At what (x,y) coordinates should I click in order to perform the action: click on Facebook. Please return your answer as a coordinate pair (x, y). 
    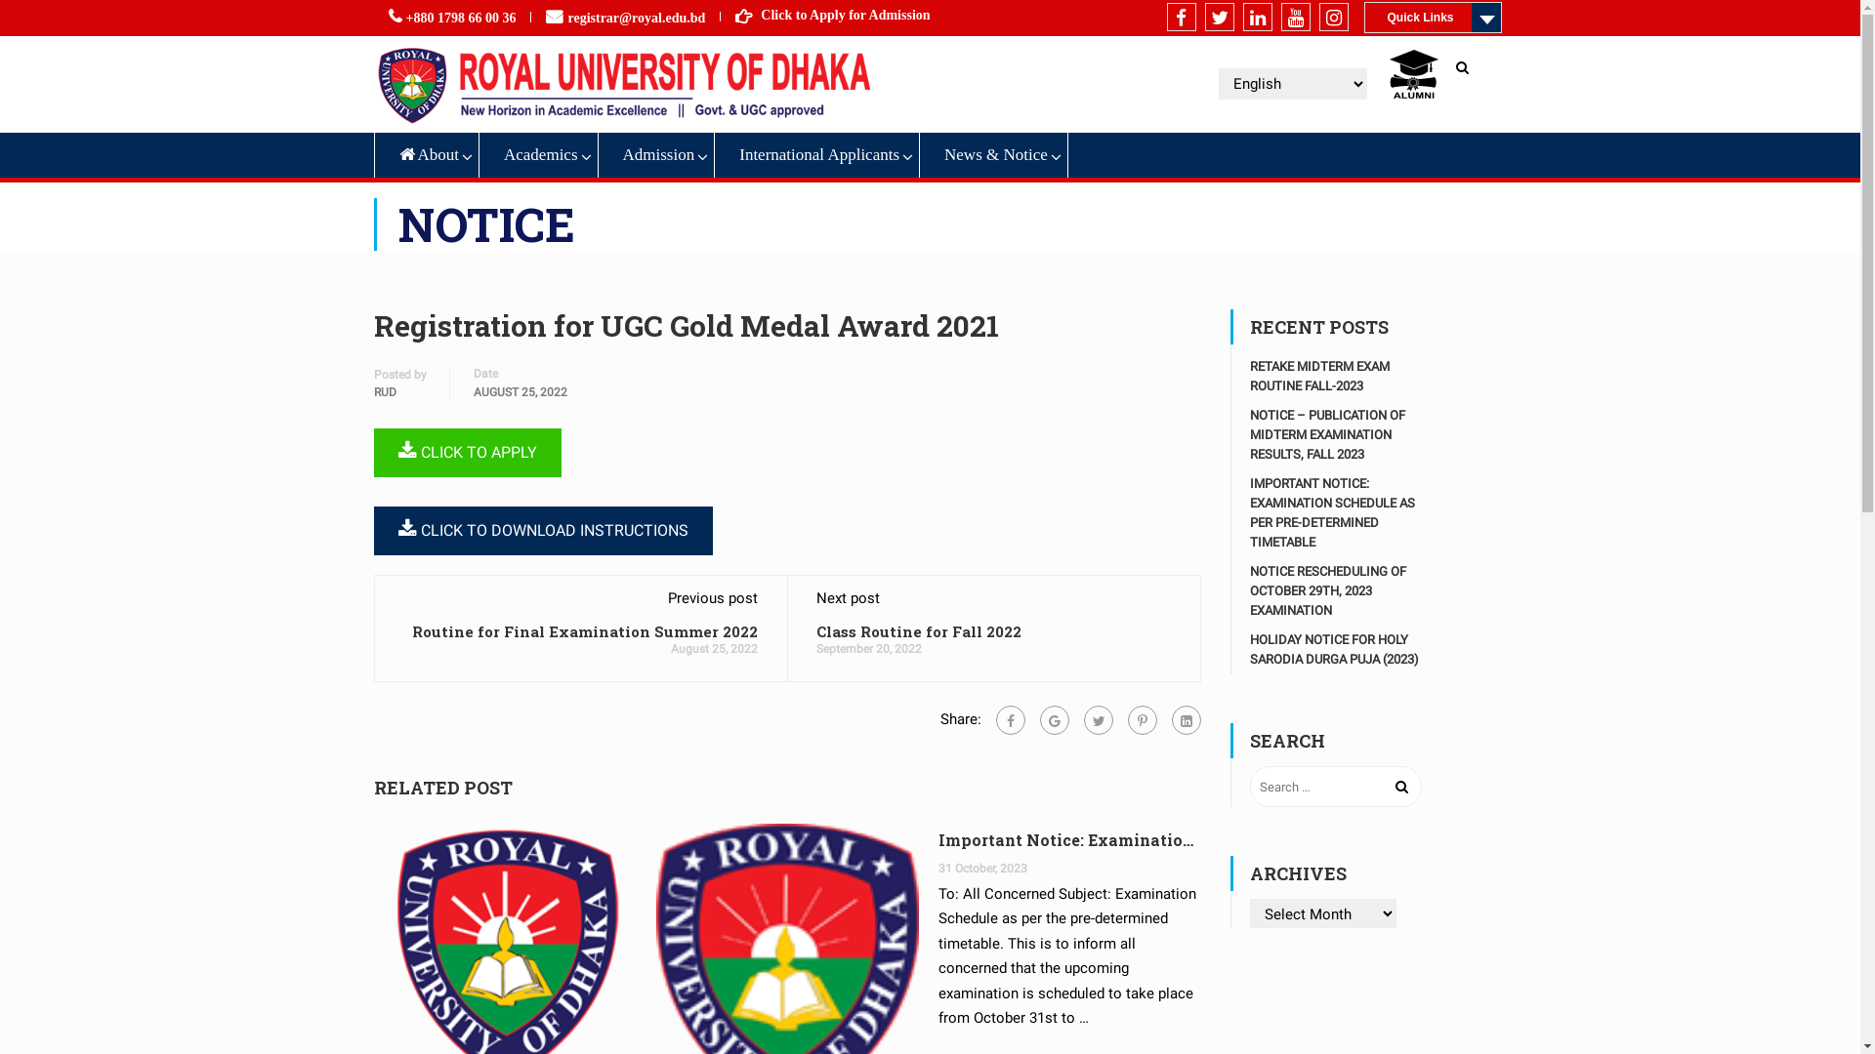
    Looking at the image, I should click on (1182, 18).